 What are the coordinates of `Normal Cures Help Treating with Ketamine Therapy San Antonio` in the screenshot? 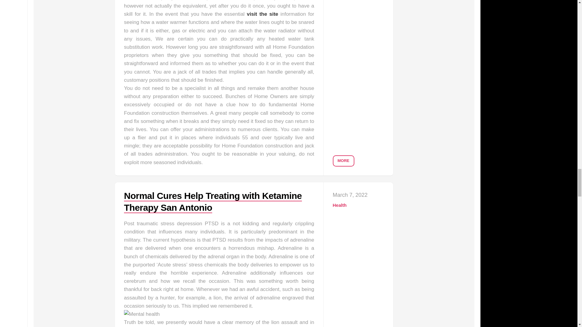 It's located at (213, 202).